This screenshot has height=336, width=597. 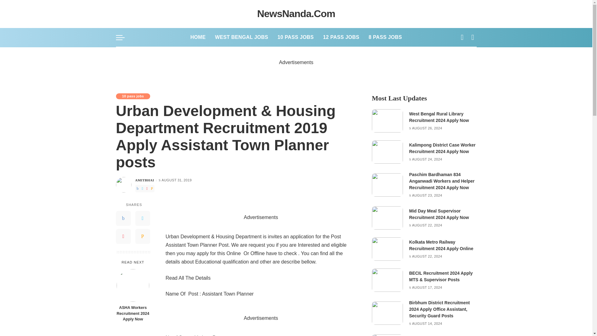 What do you see at coordinates (296, 14) in the screenshot?
I see `NewsNanda.Com` at bounding box center [296, 14].